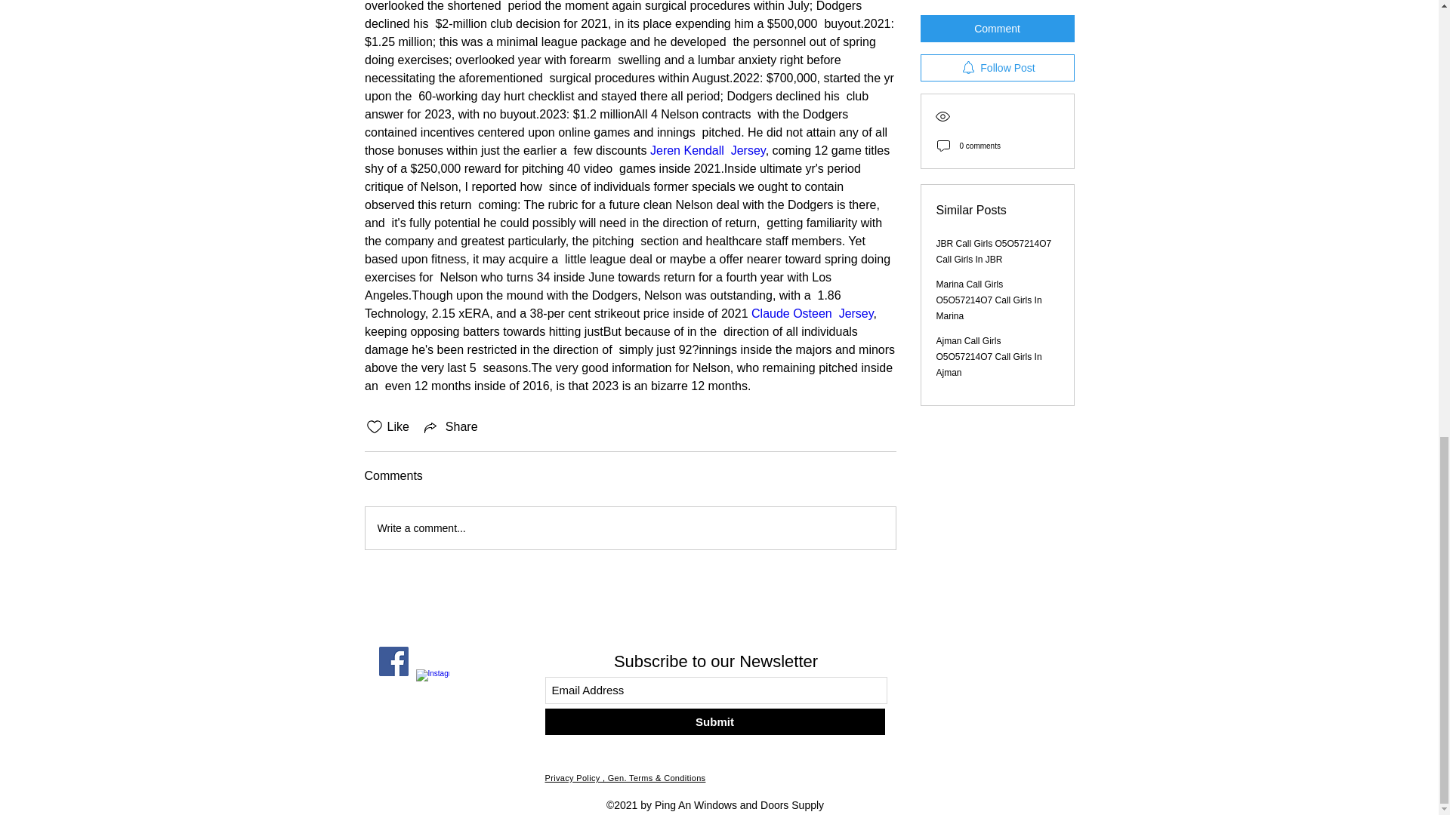 This screenshot has height=815, width=1450. What do you see at coordinates (813, 314) in the screenshot?
I see `Claude Osteen  Jersey` at bounding box center [813, 314].